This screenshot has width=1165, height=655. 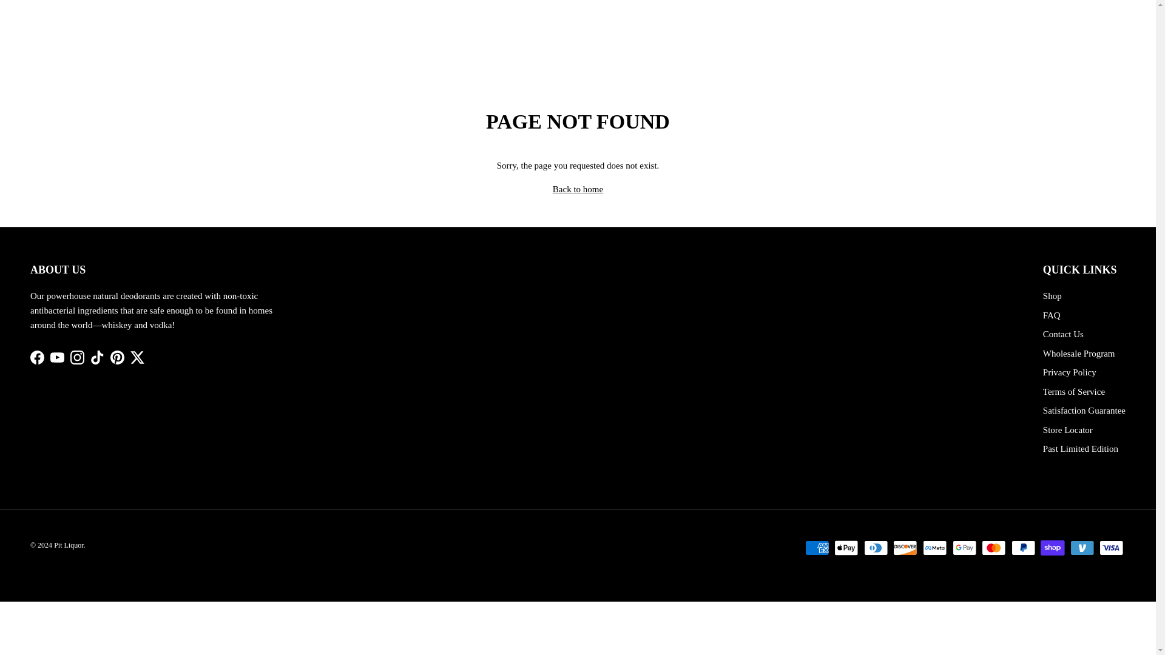 I want to click on Pit Liquor on Twitter, so click(x=137, y=357).